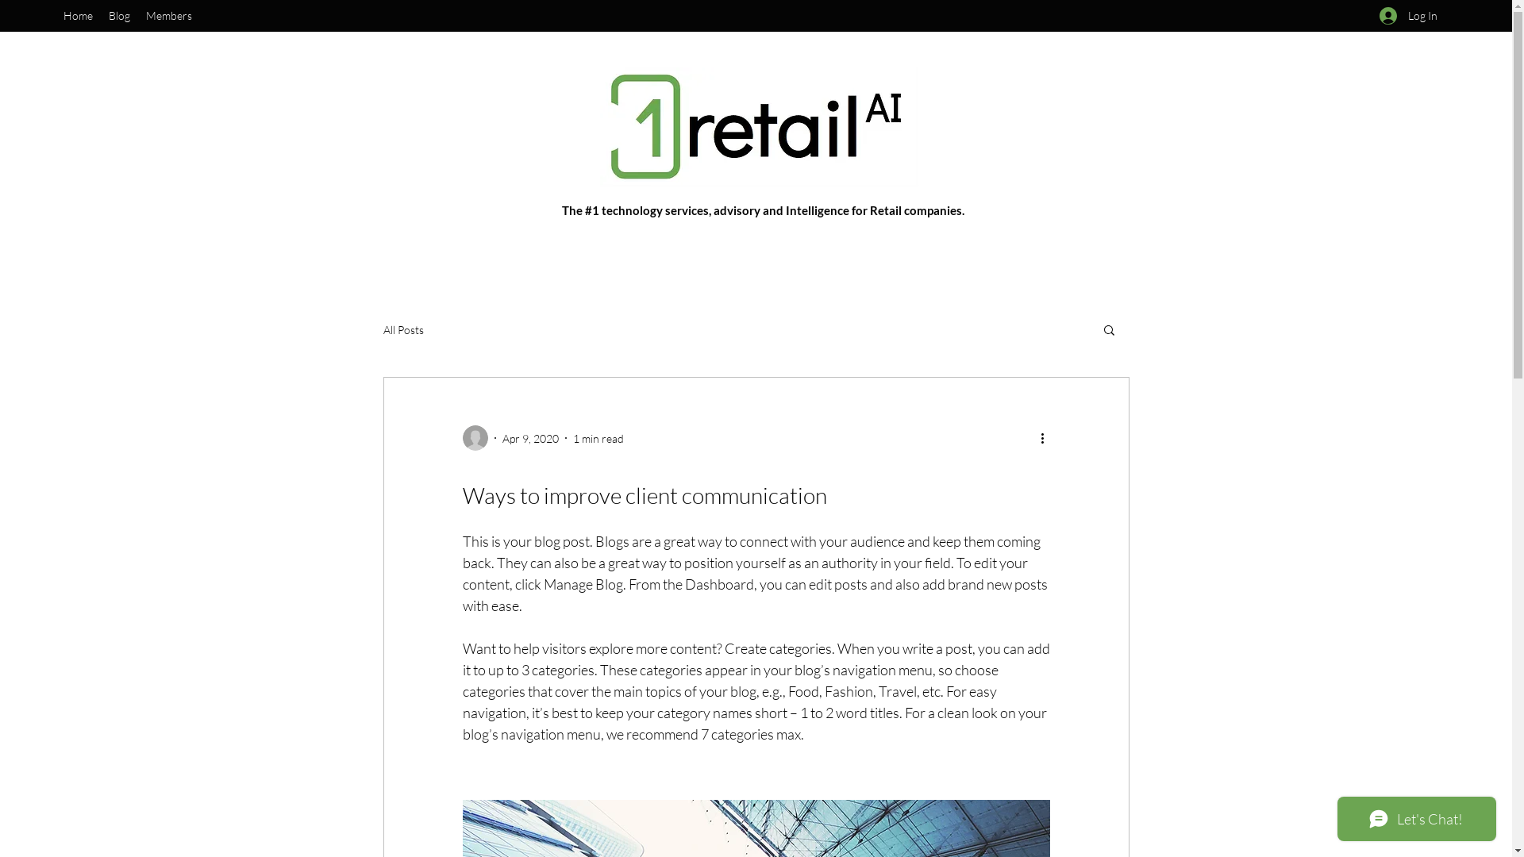 This screenshot has height=857, width=1524. What do you see at coordinates (119, 16) in the screenshot?
I see `Blog` at bounding box center [119, 16].